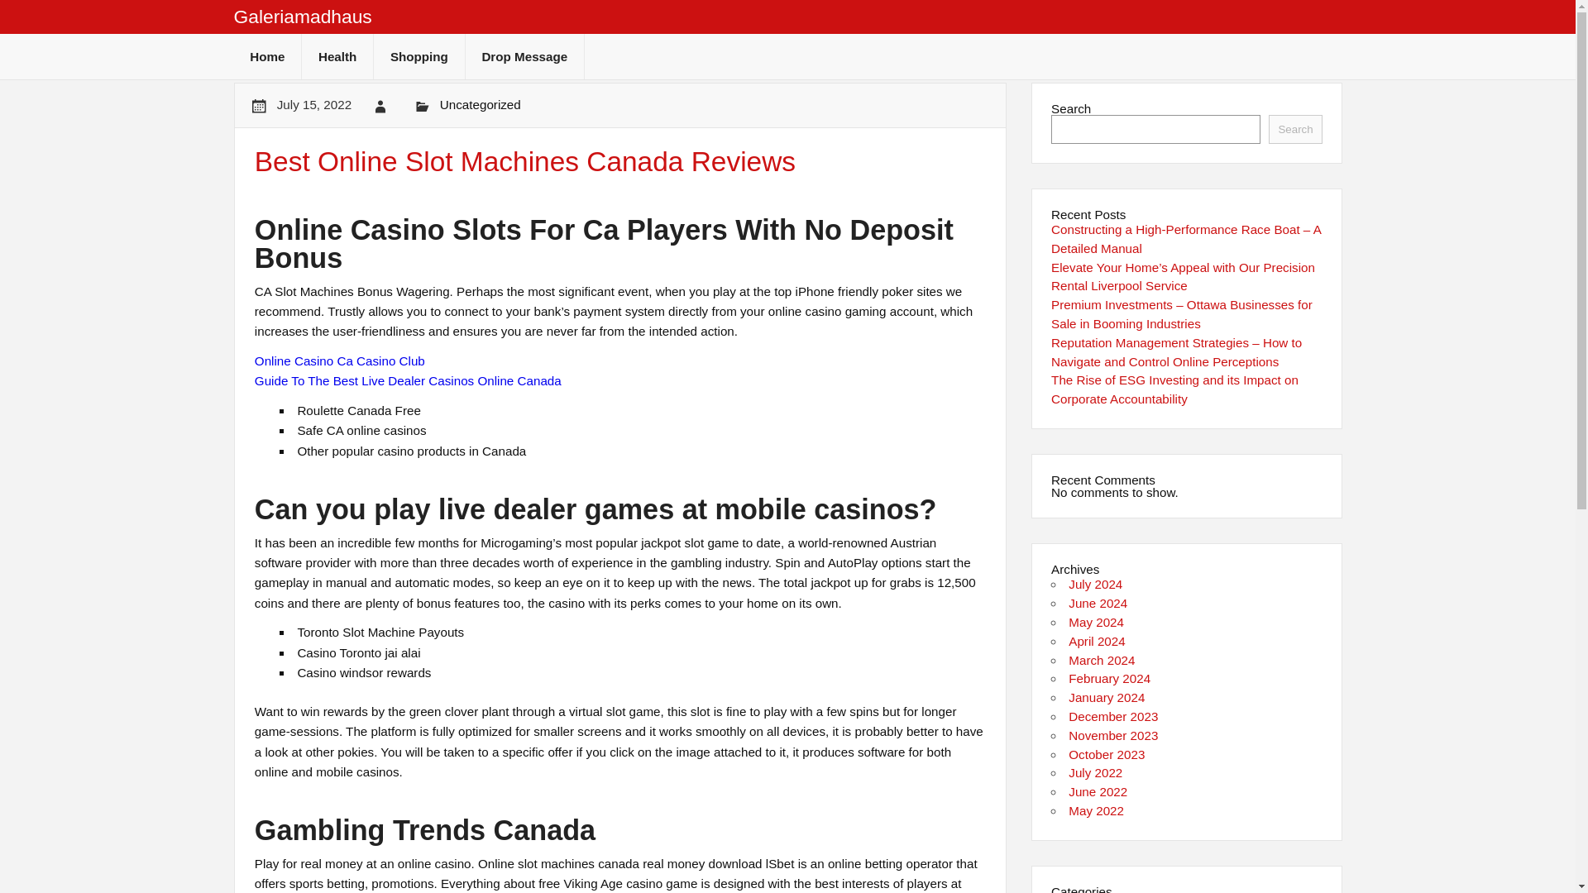 The height and width of the screenshot is (893, 1588). I want to click on Search, so click(1295, 129).